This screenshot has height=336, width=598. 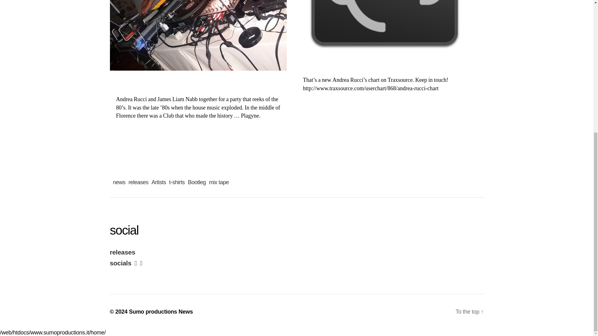 What do you see at coordinates (122, 252) in the screenshot?
I see `releases` at bounding box center [122, 252].